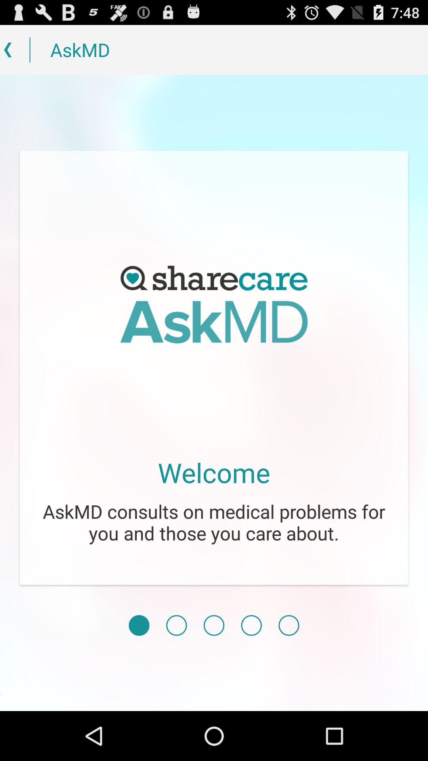  Describe the element at coordinates (176, 625) in the screenshot. I see `choose item below the askmd consults on item` at that location.